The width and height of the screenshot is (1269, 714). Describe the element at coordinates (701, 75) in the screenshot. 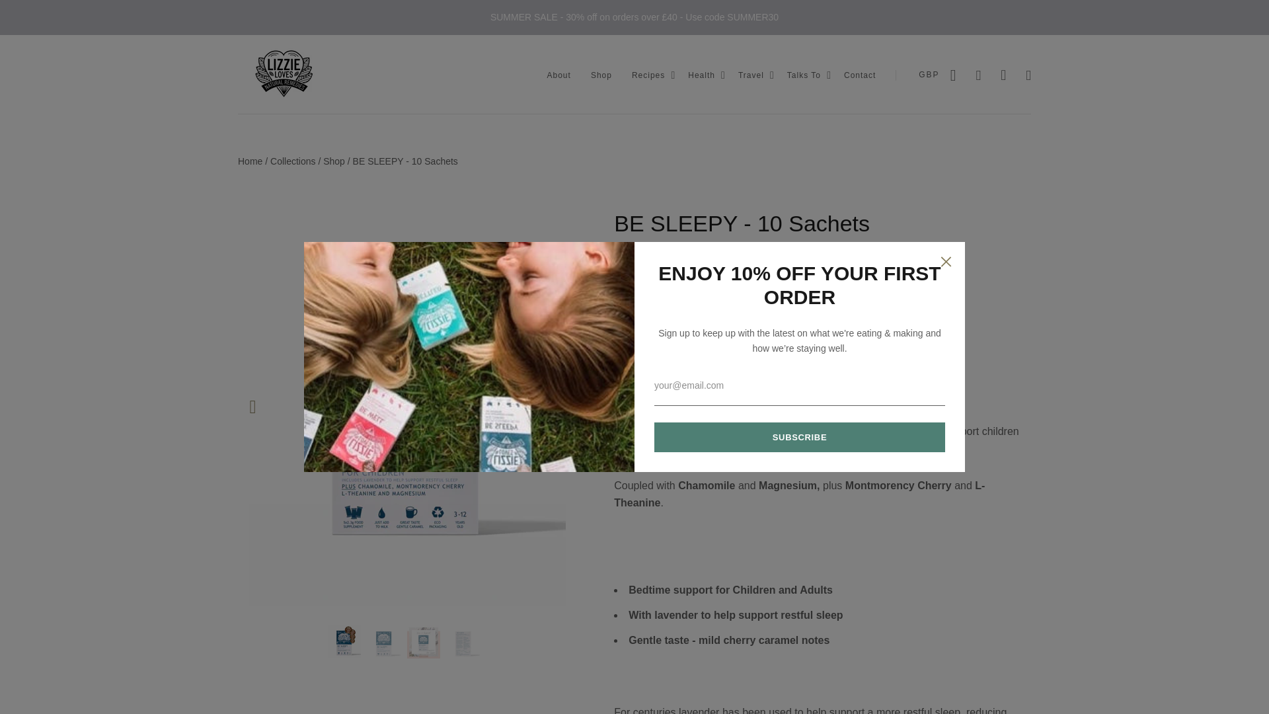

I see `Health` at that location.